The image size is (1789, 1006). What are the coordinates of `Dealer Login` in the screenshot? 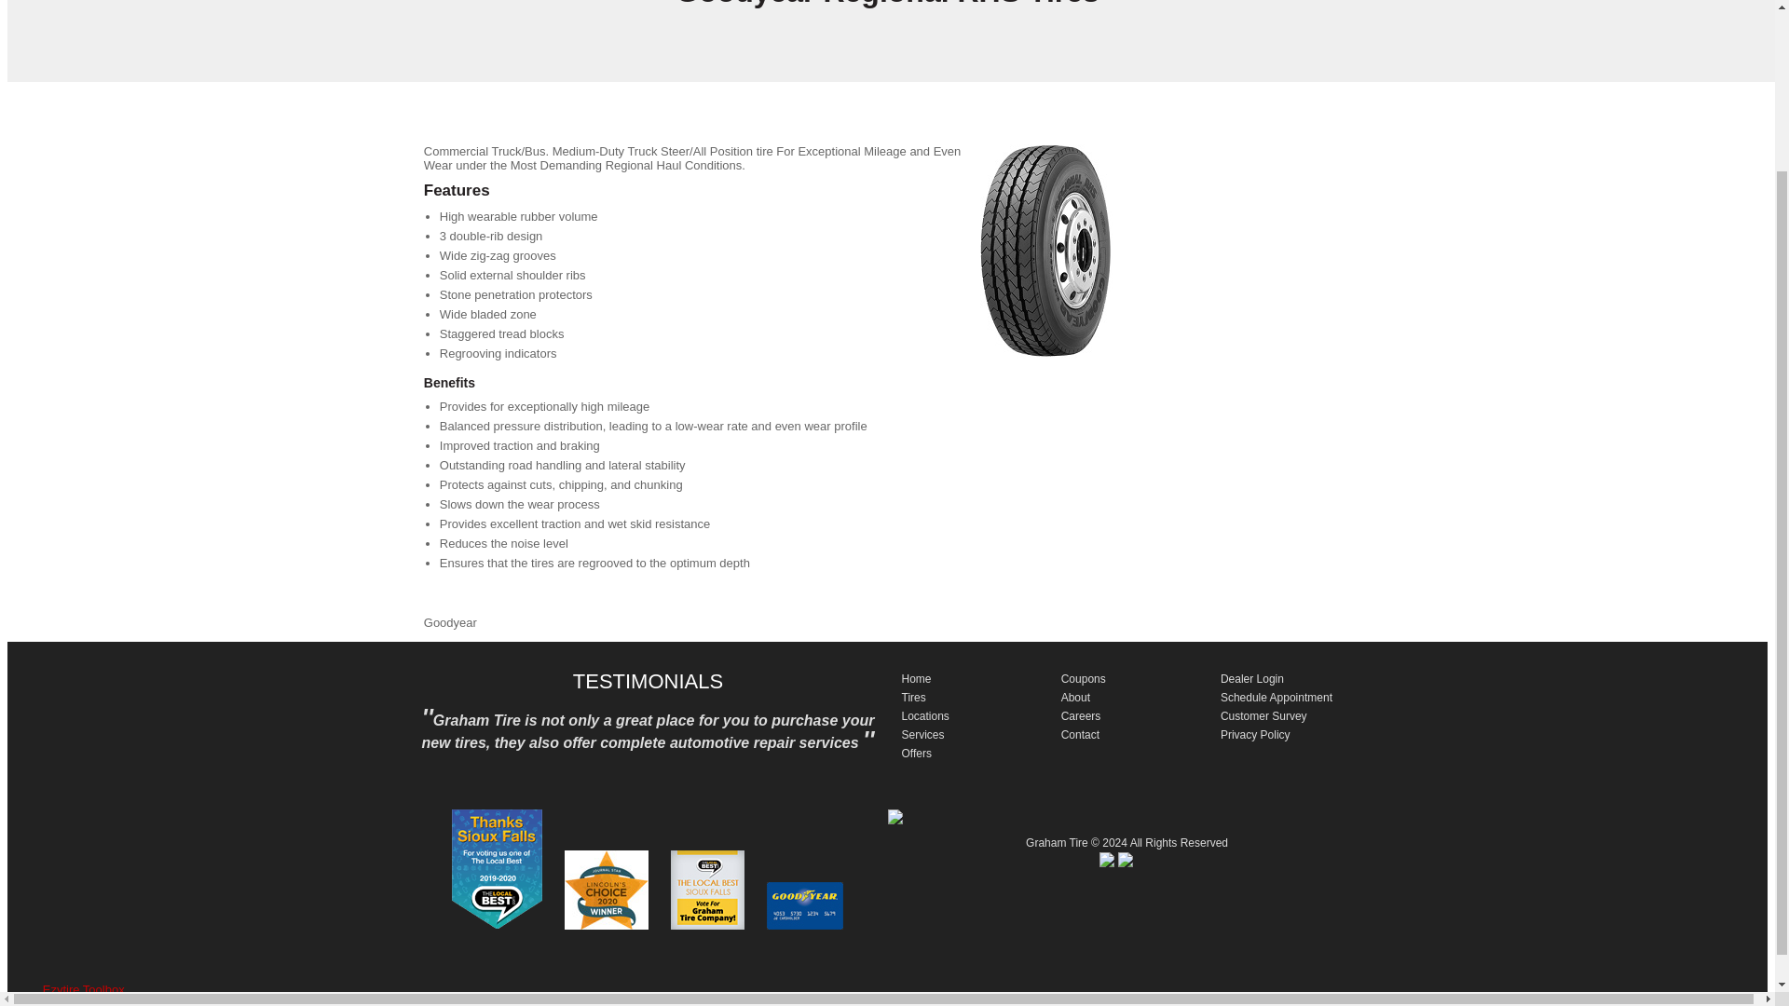 It's located at (1252, 678).